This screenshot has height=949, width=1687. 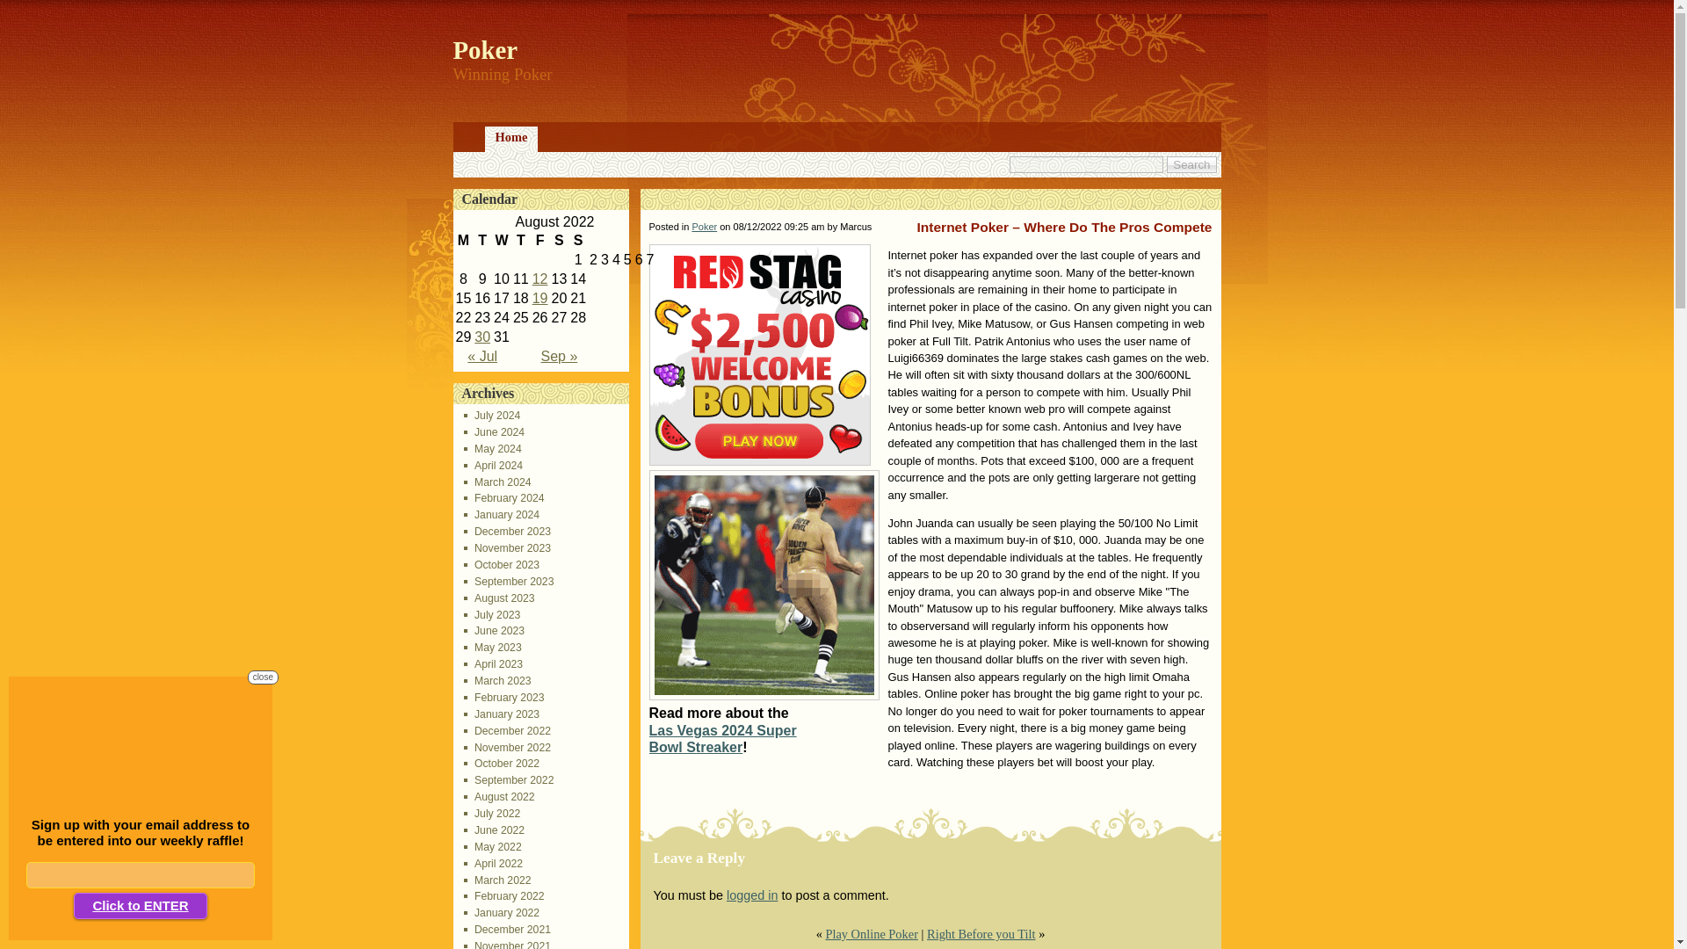 I want to click on Home, so click(x=511, y=139).